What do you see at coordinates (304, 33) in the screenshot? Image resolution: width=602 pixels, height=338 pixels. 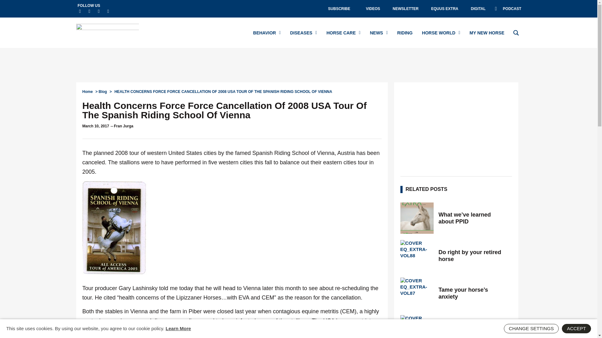 I see `DISEASES` at bounding box center [304, 33].